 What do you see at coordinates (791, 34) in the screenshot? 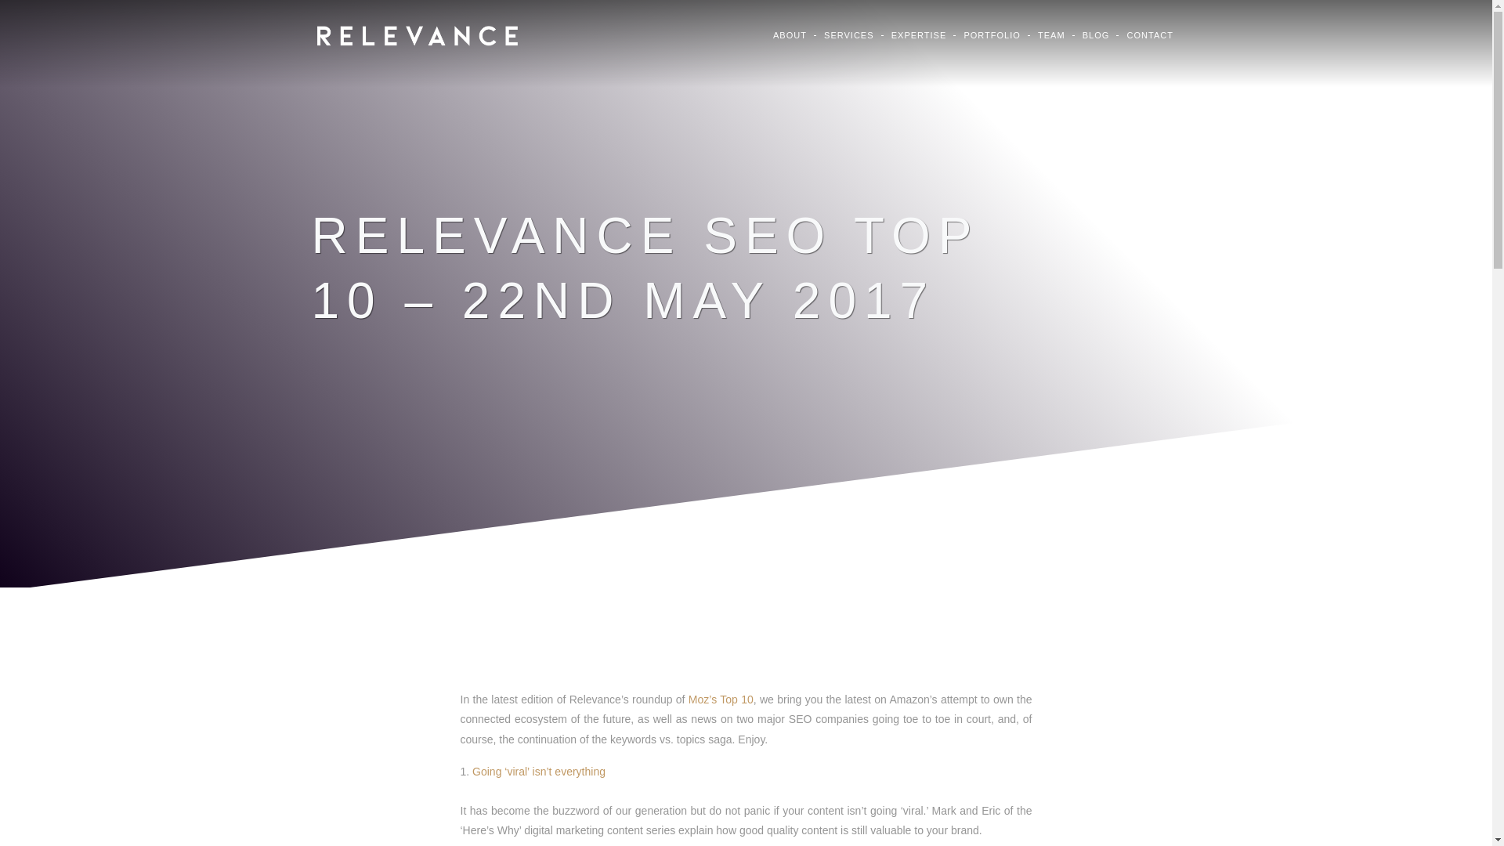
I see `ABOUT` at bounding box center [791, 34].